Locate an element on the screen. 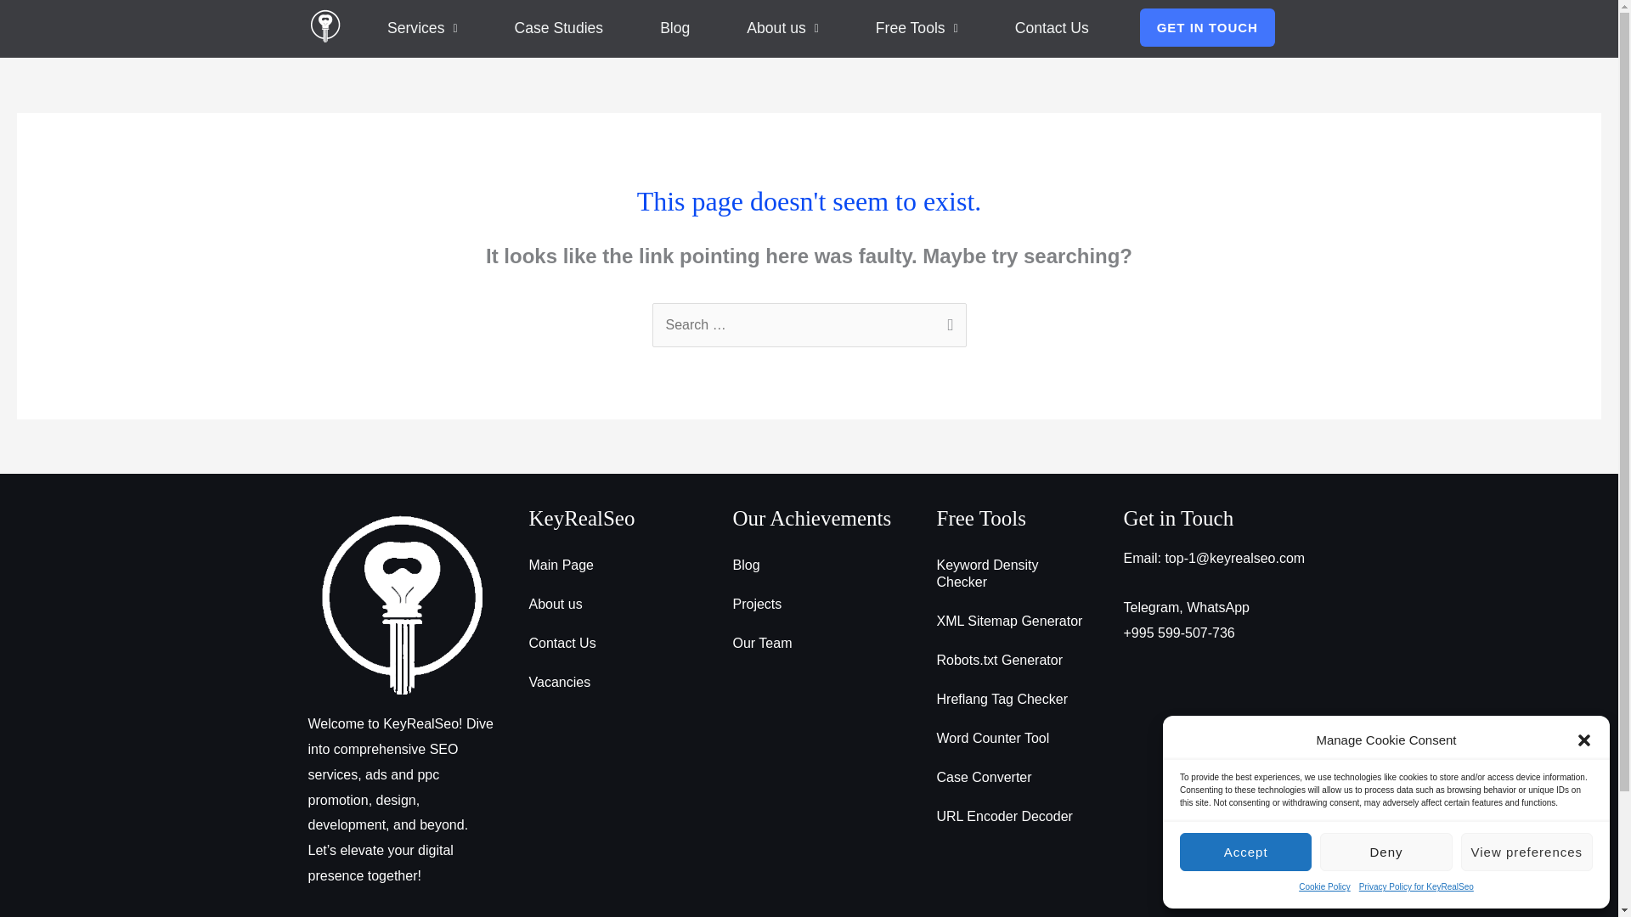 Image resolution: width=1631 pixels, height=917 pixels. Services is located at coordinates (422, 29).